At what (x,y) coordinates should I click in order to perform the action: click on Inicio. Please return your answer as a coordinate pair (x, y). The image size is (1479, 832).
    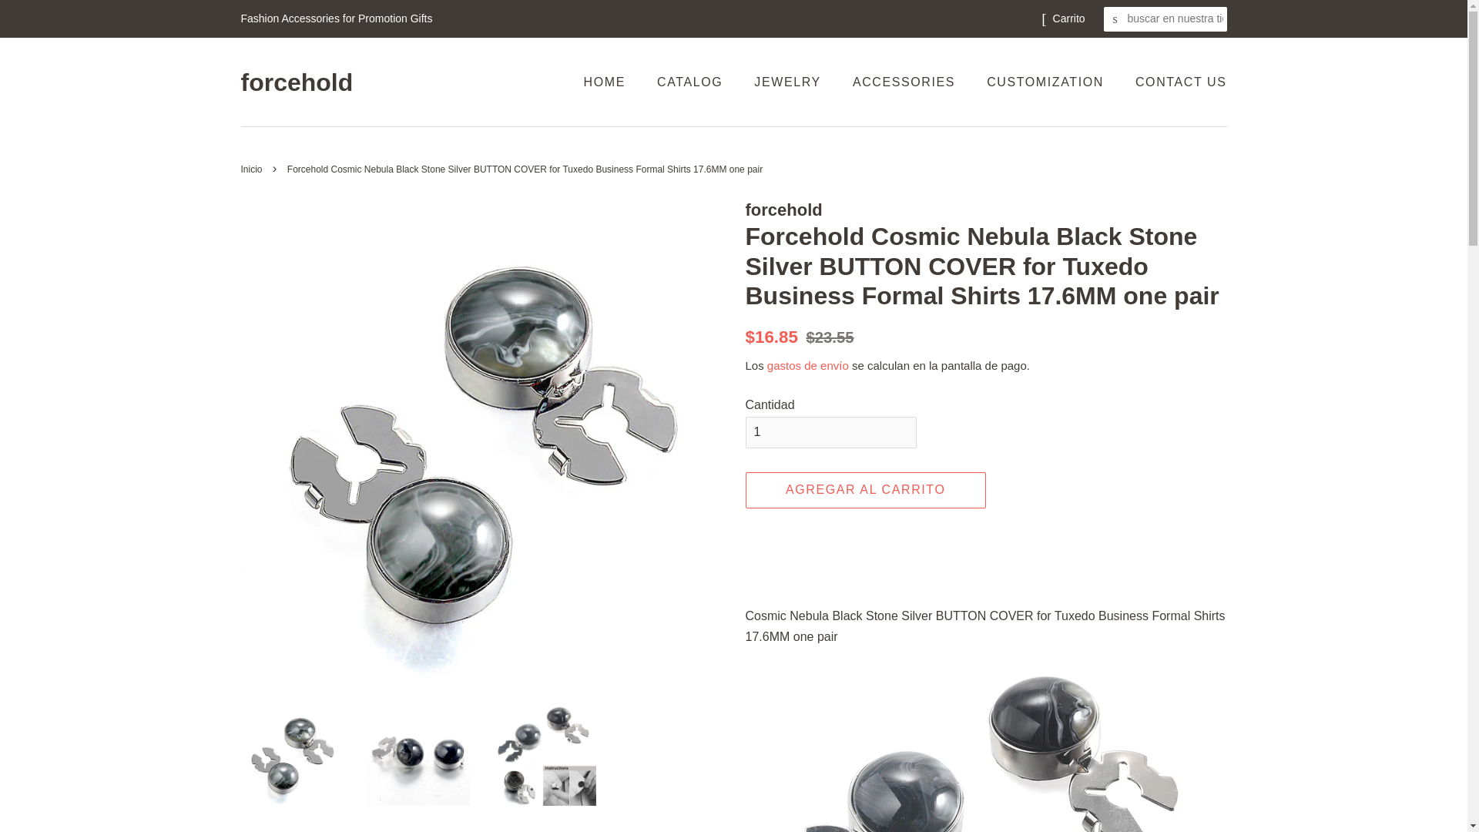
    Looking at the image, I should click on (253, 169).